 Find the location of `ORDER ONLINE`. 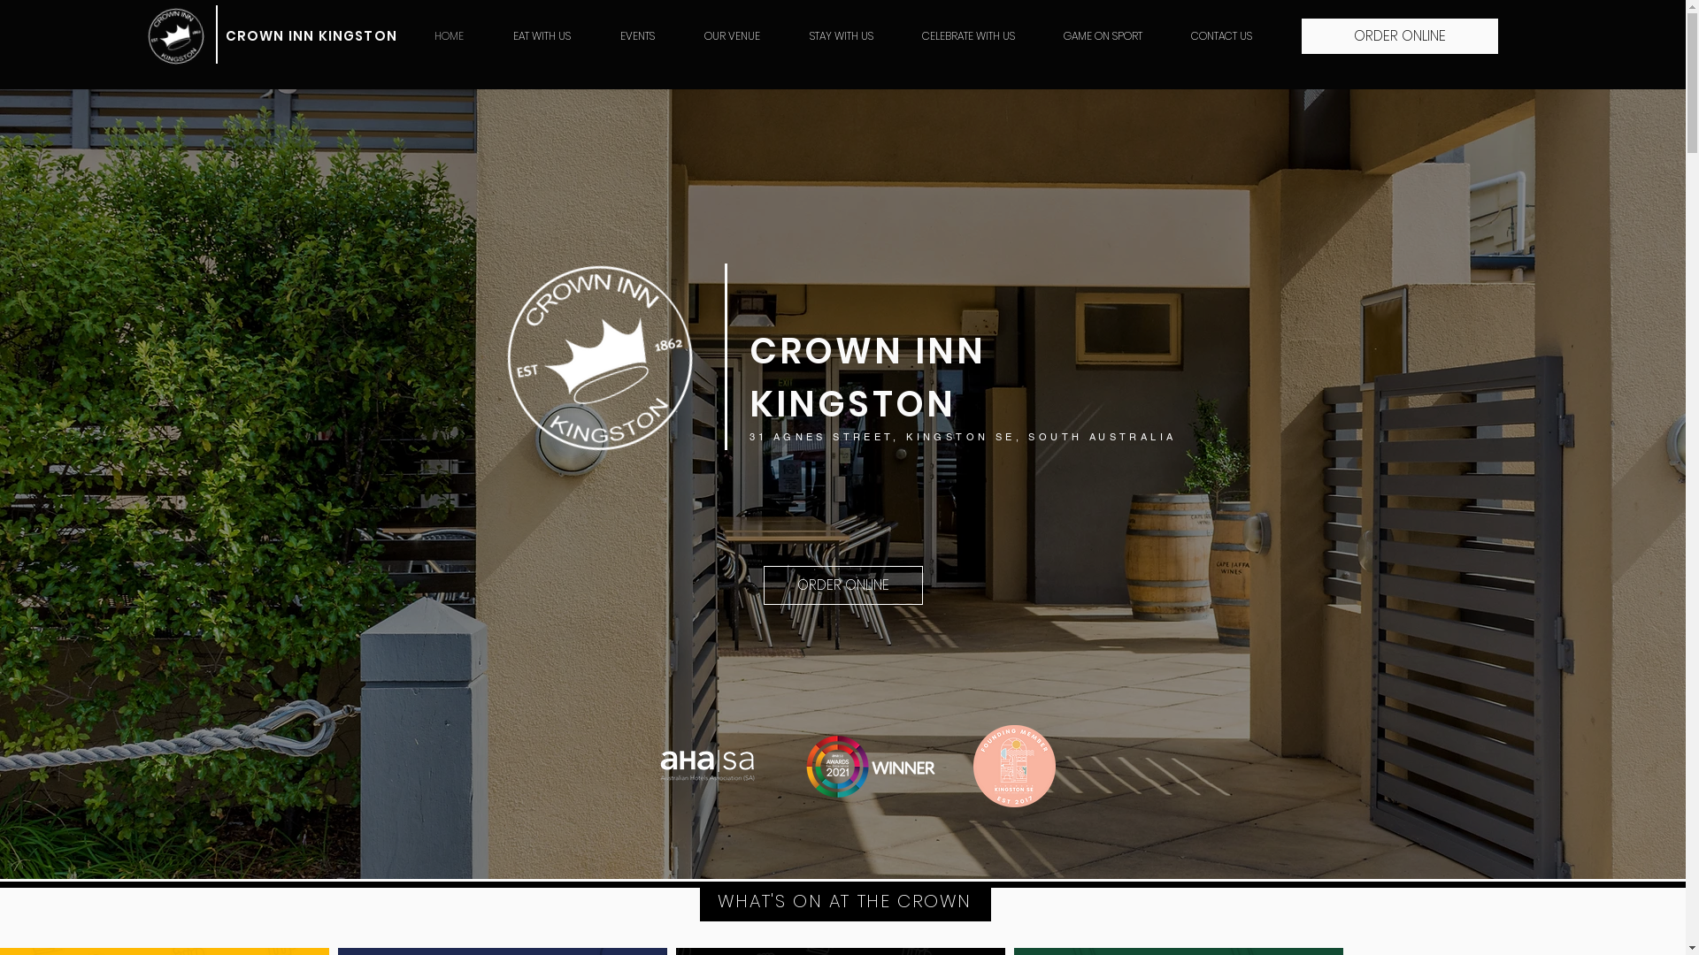

ORDER ONLINE is located at coordinates (1399, 36).